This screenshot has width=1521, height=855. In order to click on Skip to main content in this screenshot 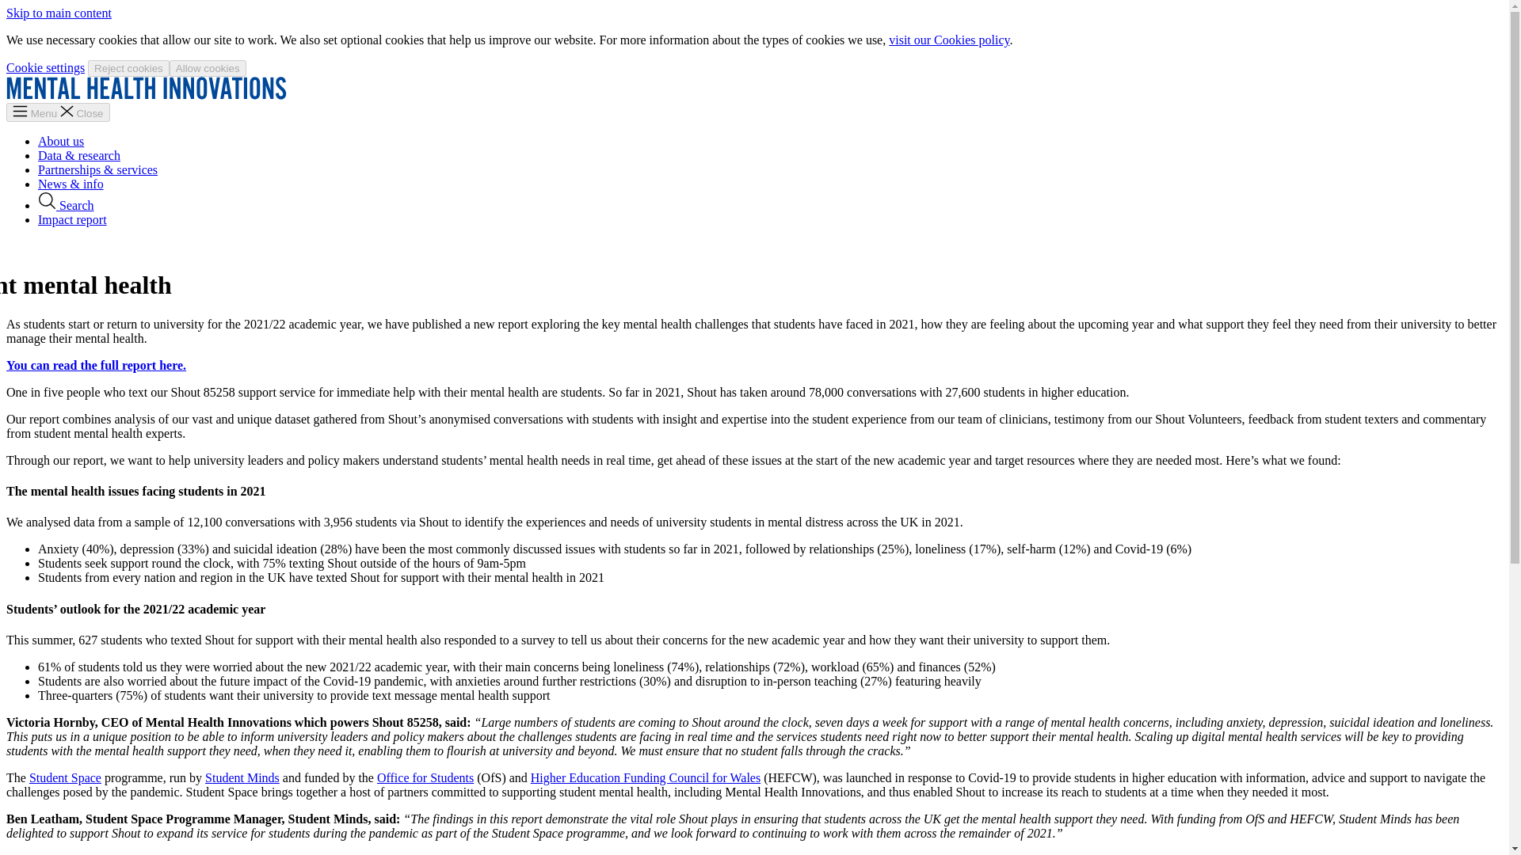, I will do `click(59, 13)`.